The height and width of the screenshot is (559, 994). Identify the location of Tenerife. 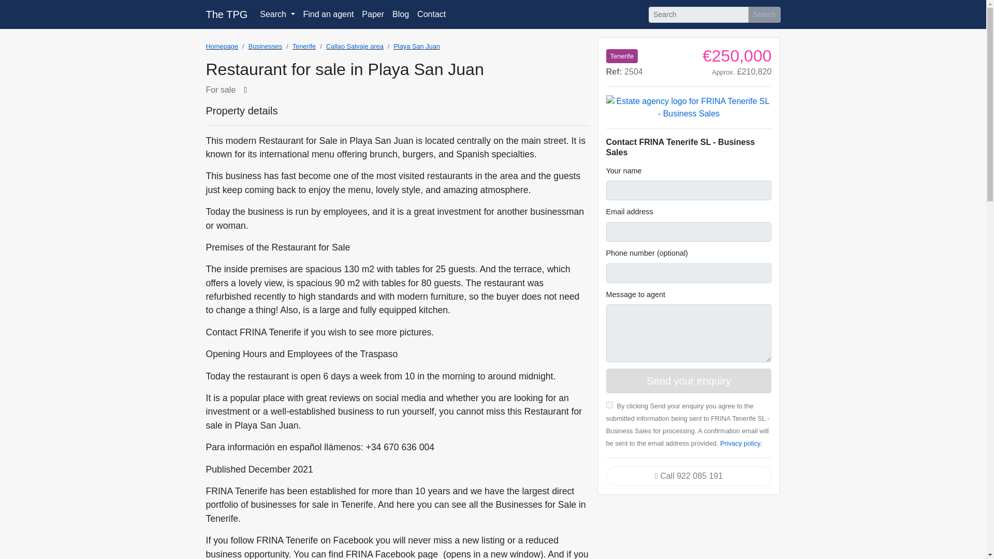
(304, 47).